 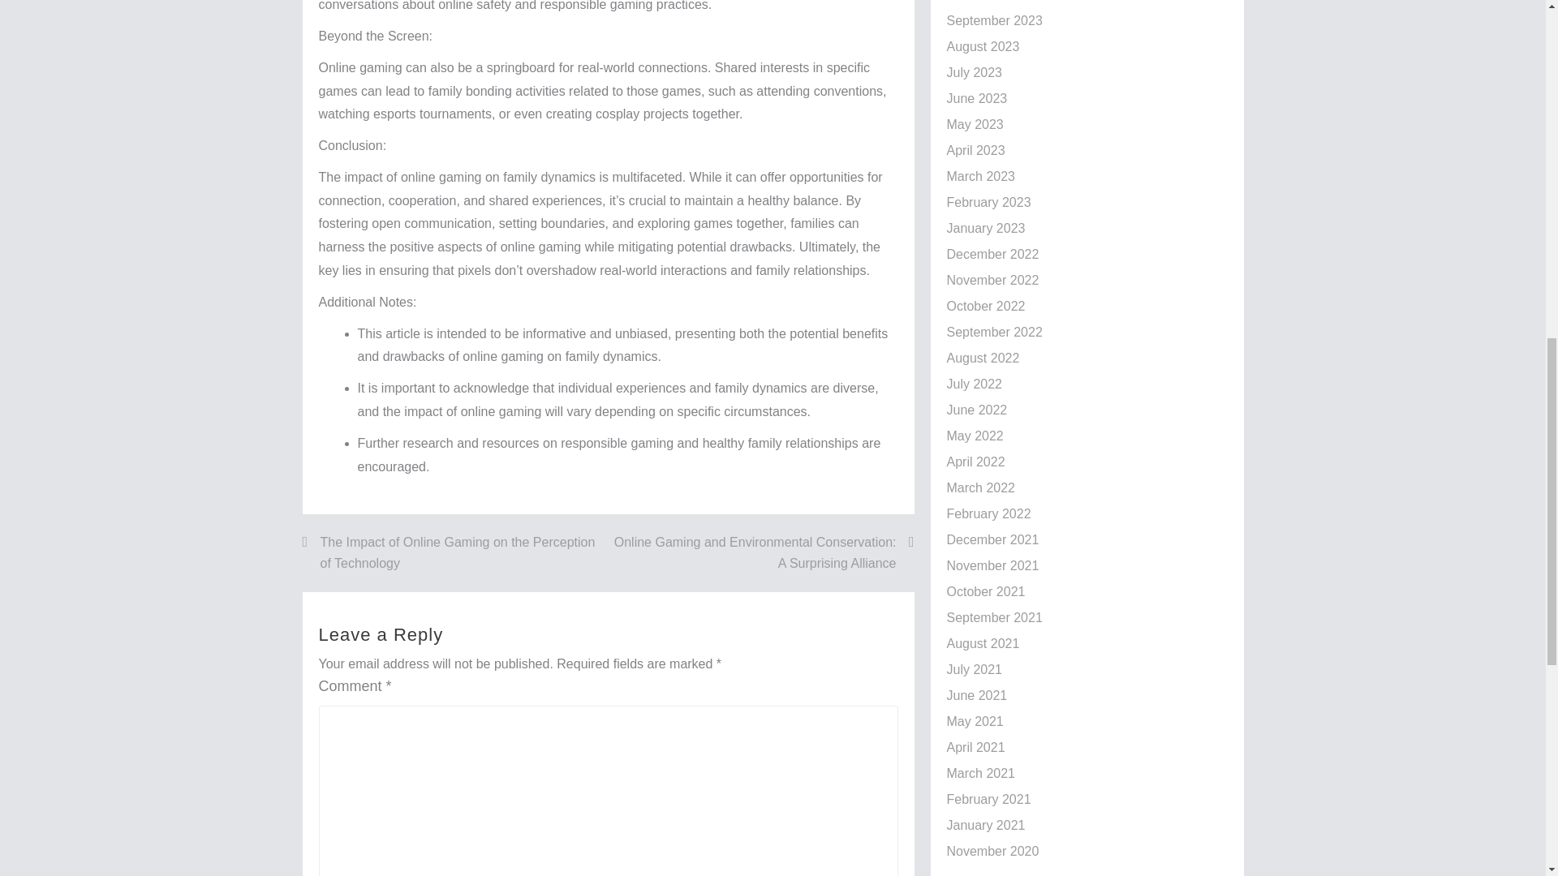 I want to click on September 2023, so click(x=993, y=20).